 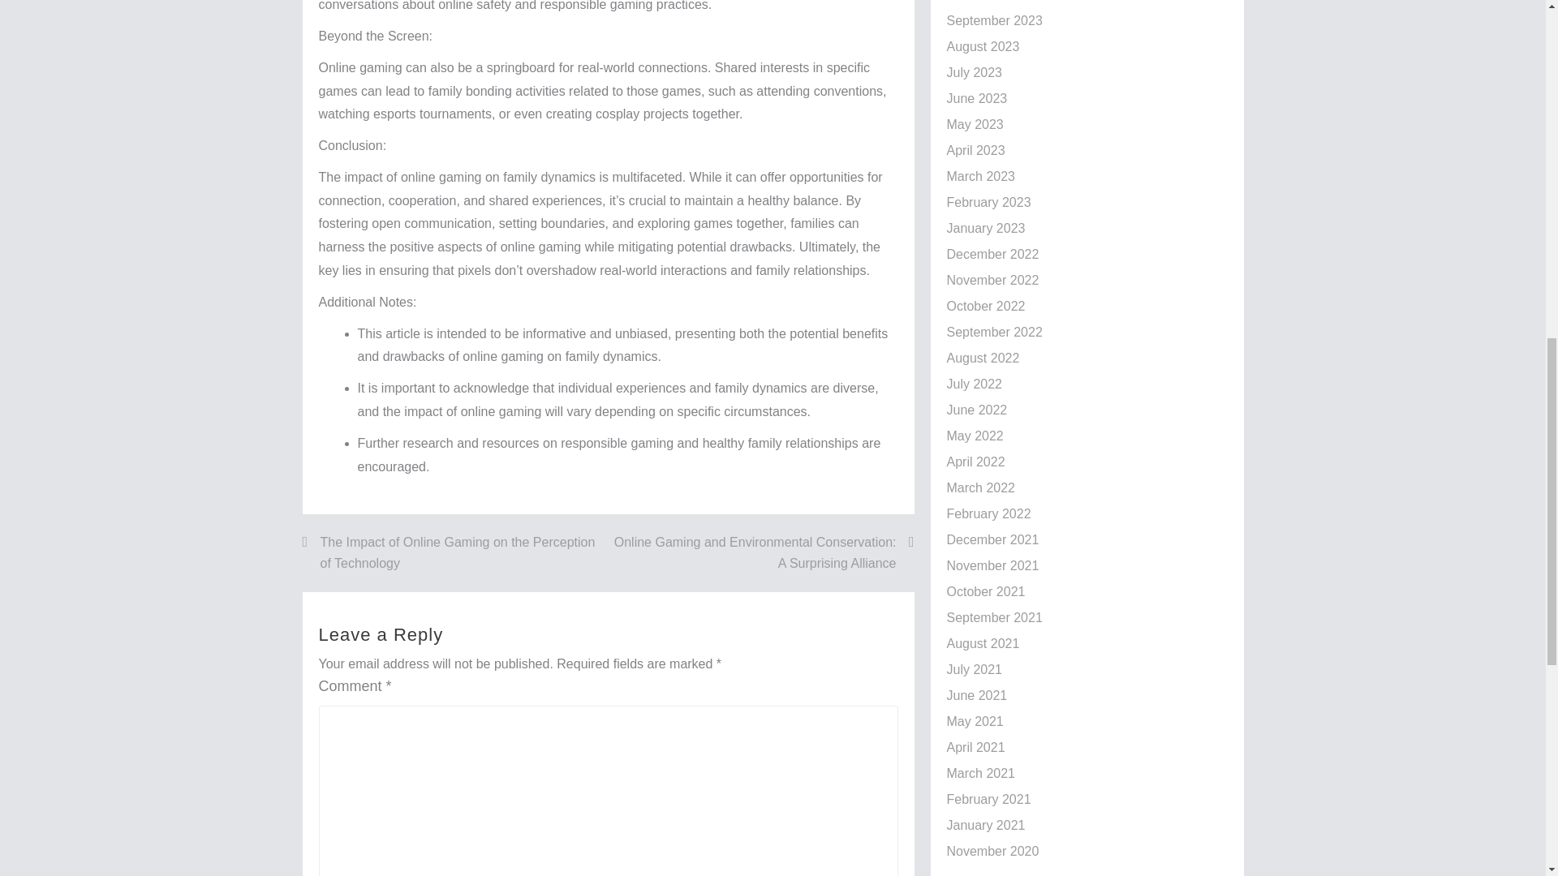 I want to click on September 2023, so click(x=993, y=20).